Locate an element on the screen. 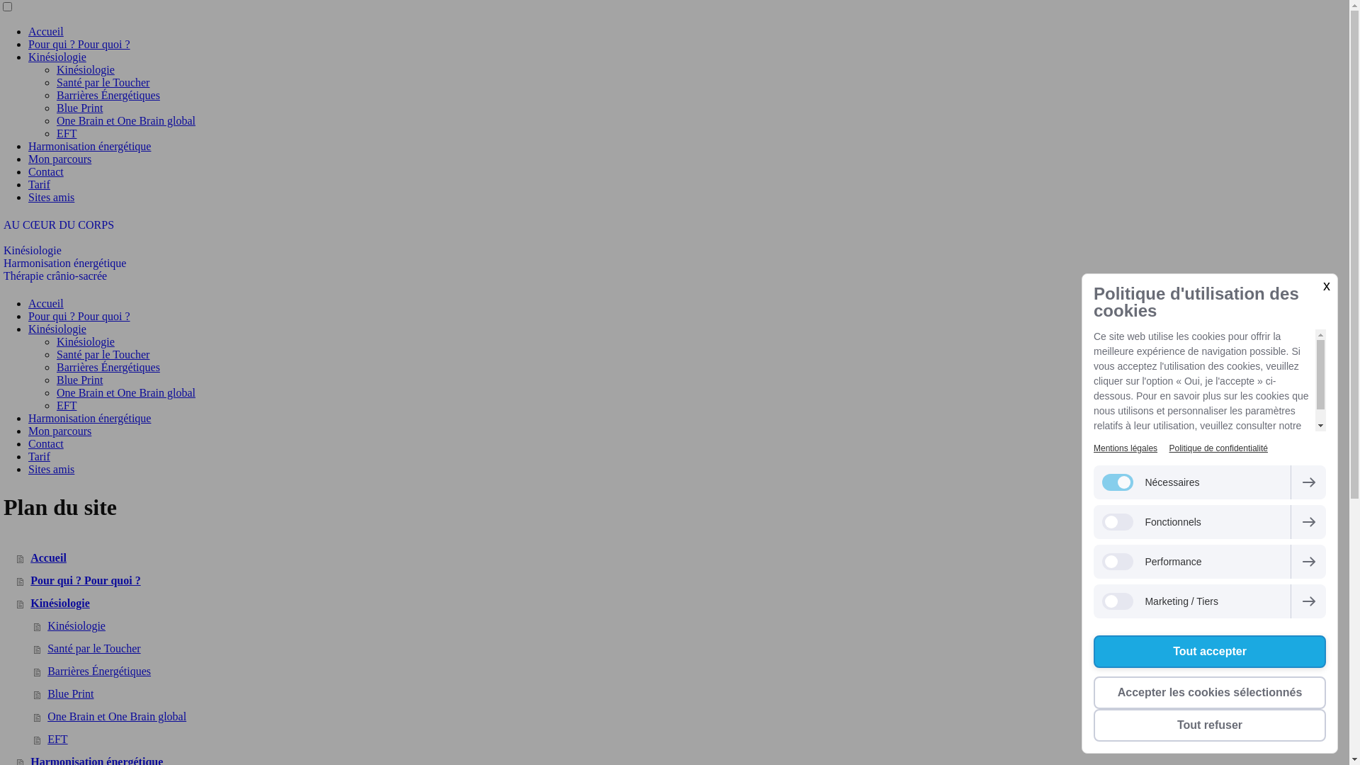 The width and height of the screenshot is (1360, 765). EFT is located at coordinates (691, 739).